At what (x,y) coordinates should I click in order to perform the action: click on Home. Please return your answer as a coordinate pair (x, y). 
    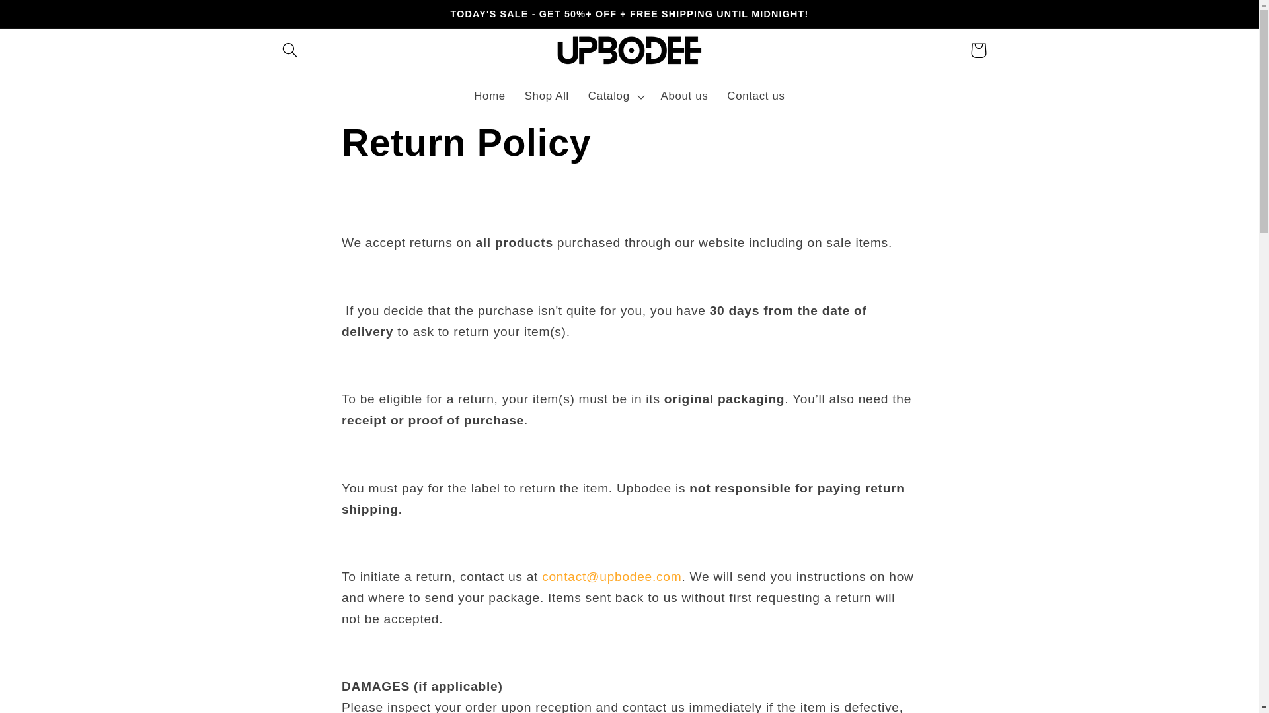
    Looking at the image, I should click on (489, 96).